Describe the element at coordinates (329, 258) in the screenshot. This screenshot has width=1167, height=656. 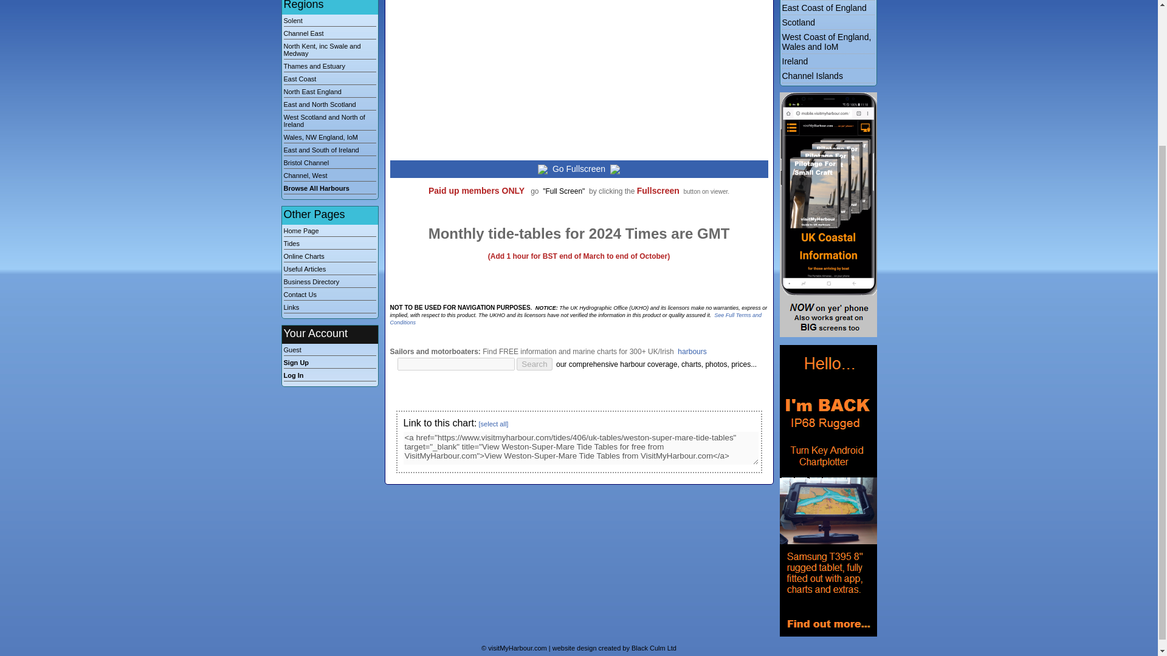
I see `Online Charts` at that location.